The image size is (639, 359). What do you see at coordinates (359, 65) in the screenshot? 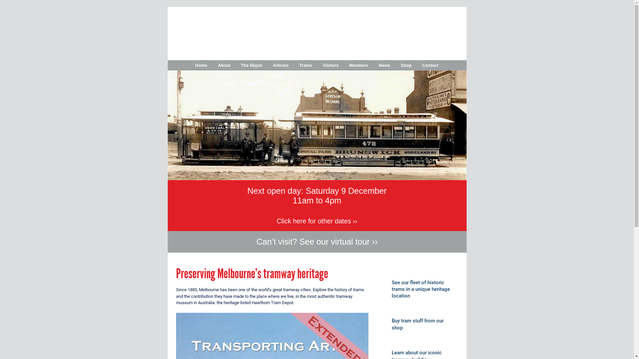
I see `Members` at bounding box center [359, 65].